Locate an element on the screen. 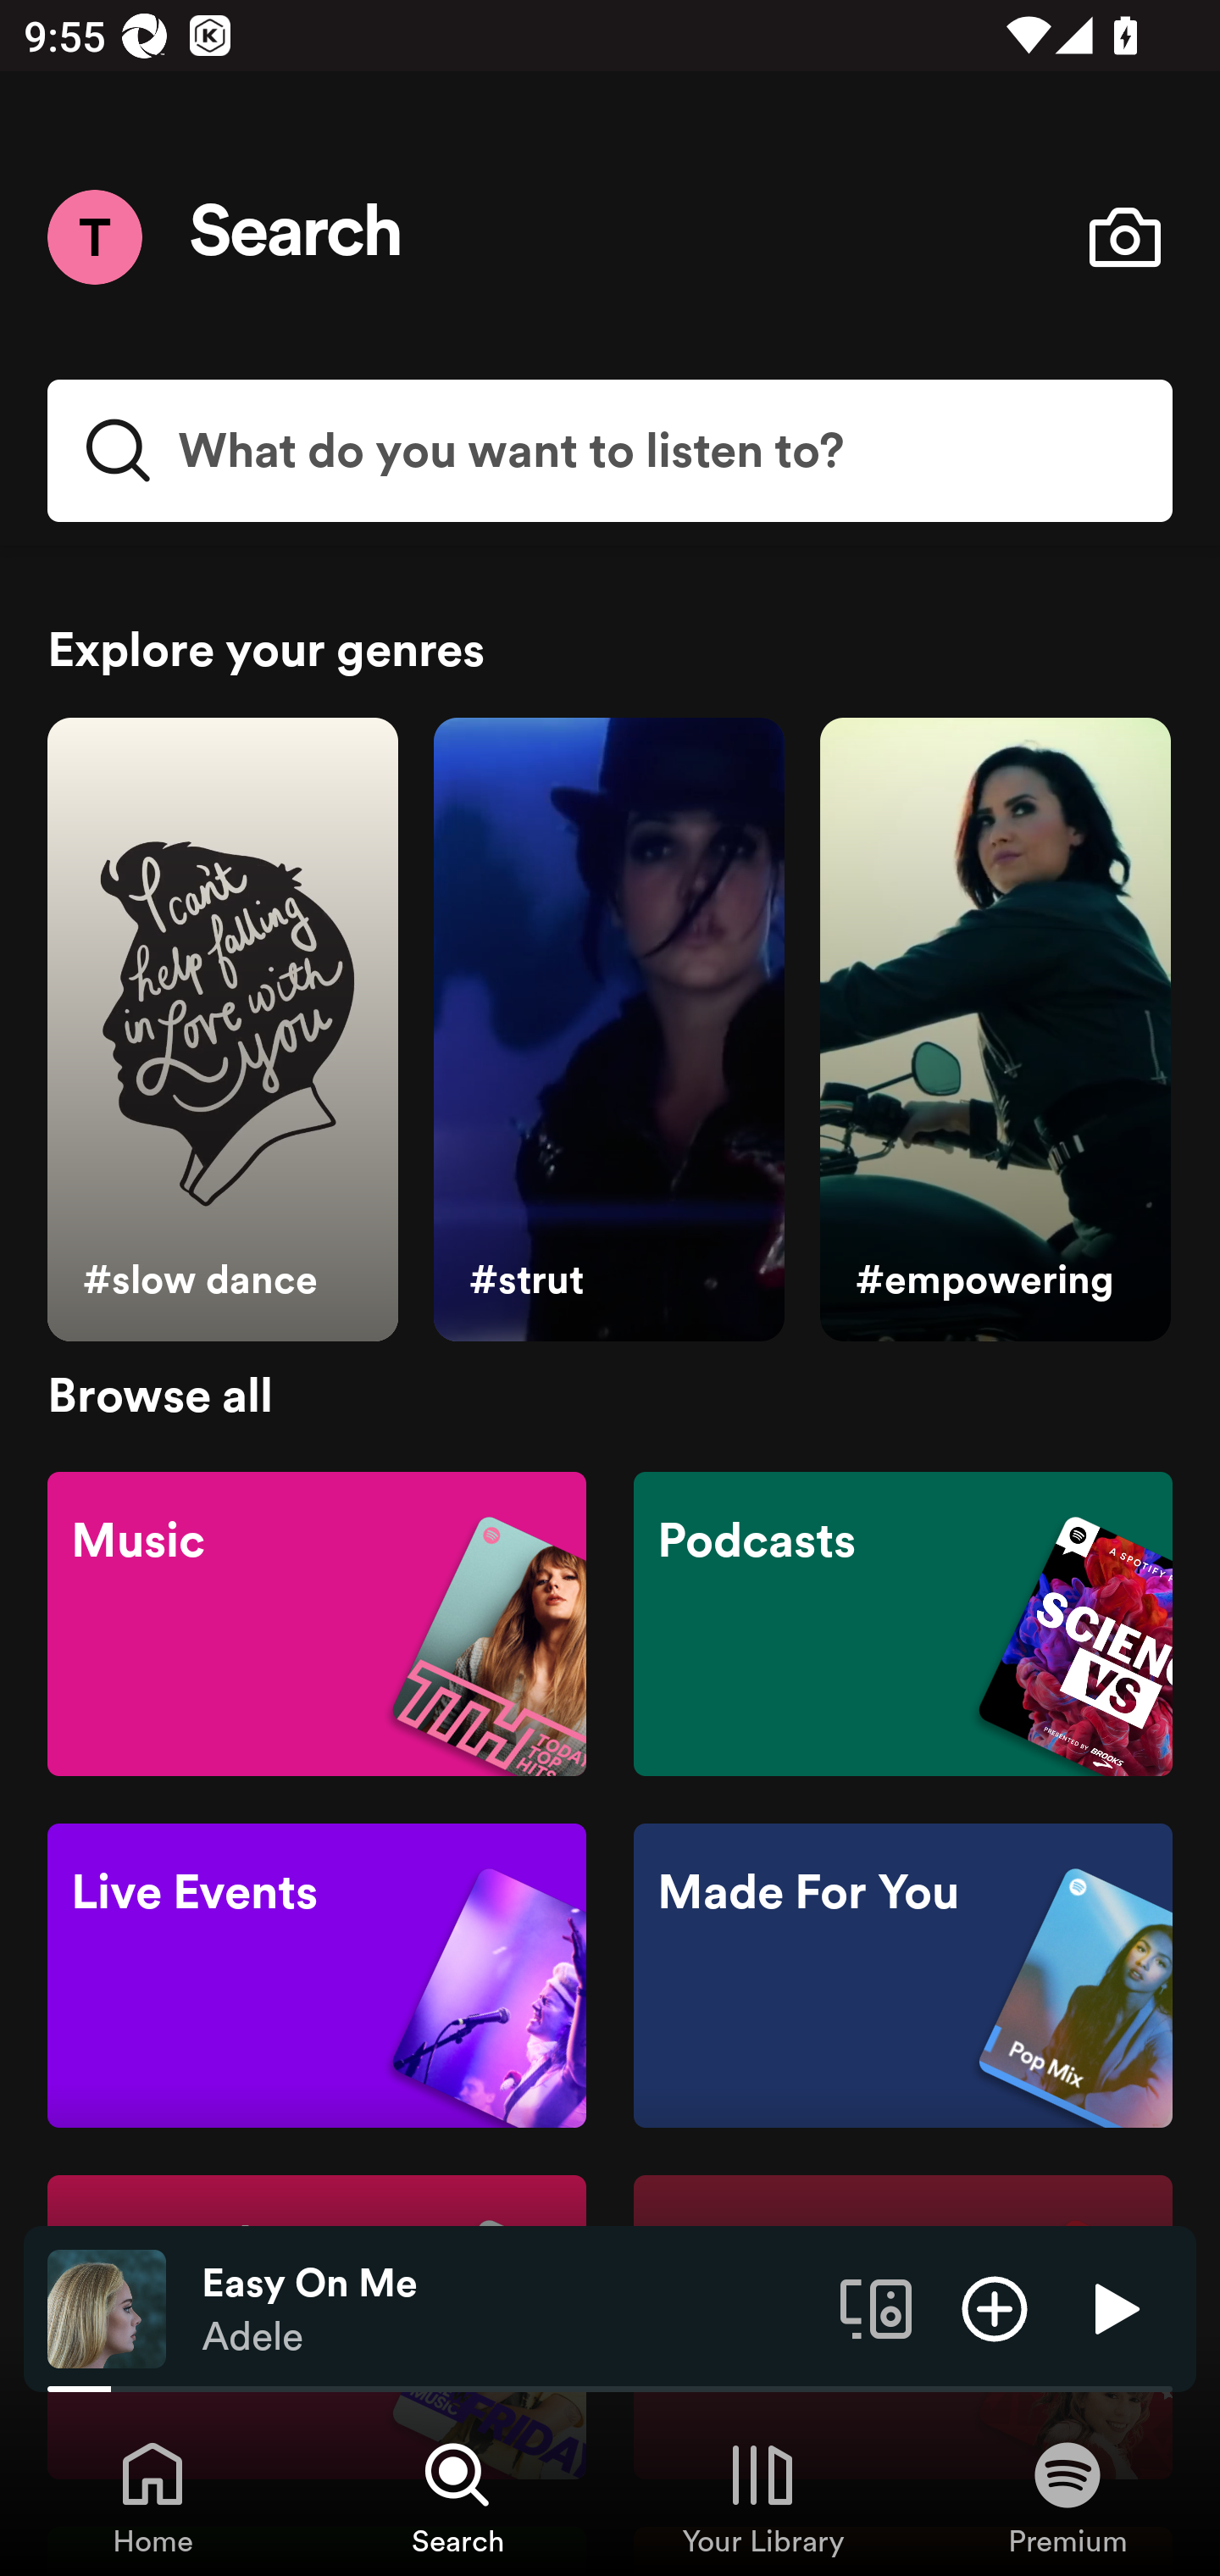  Music is located at coordinates (317, 1622).